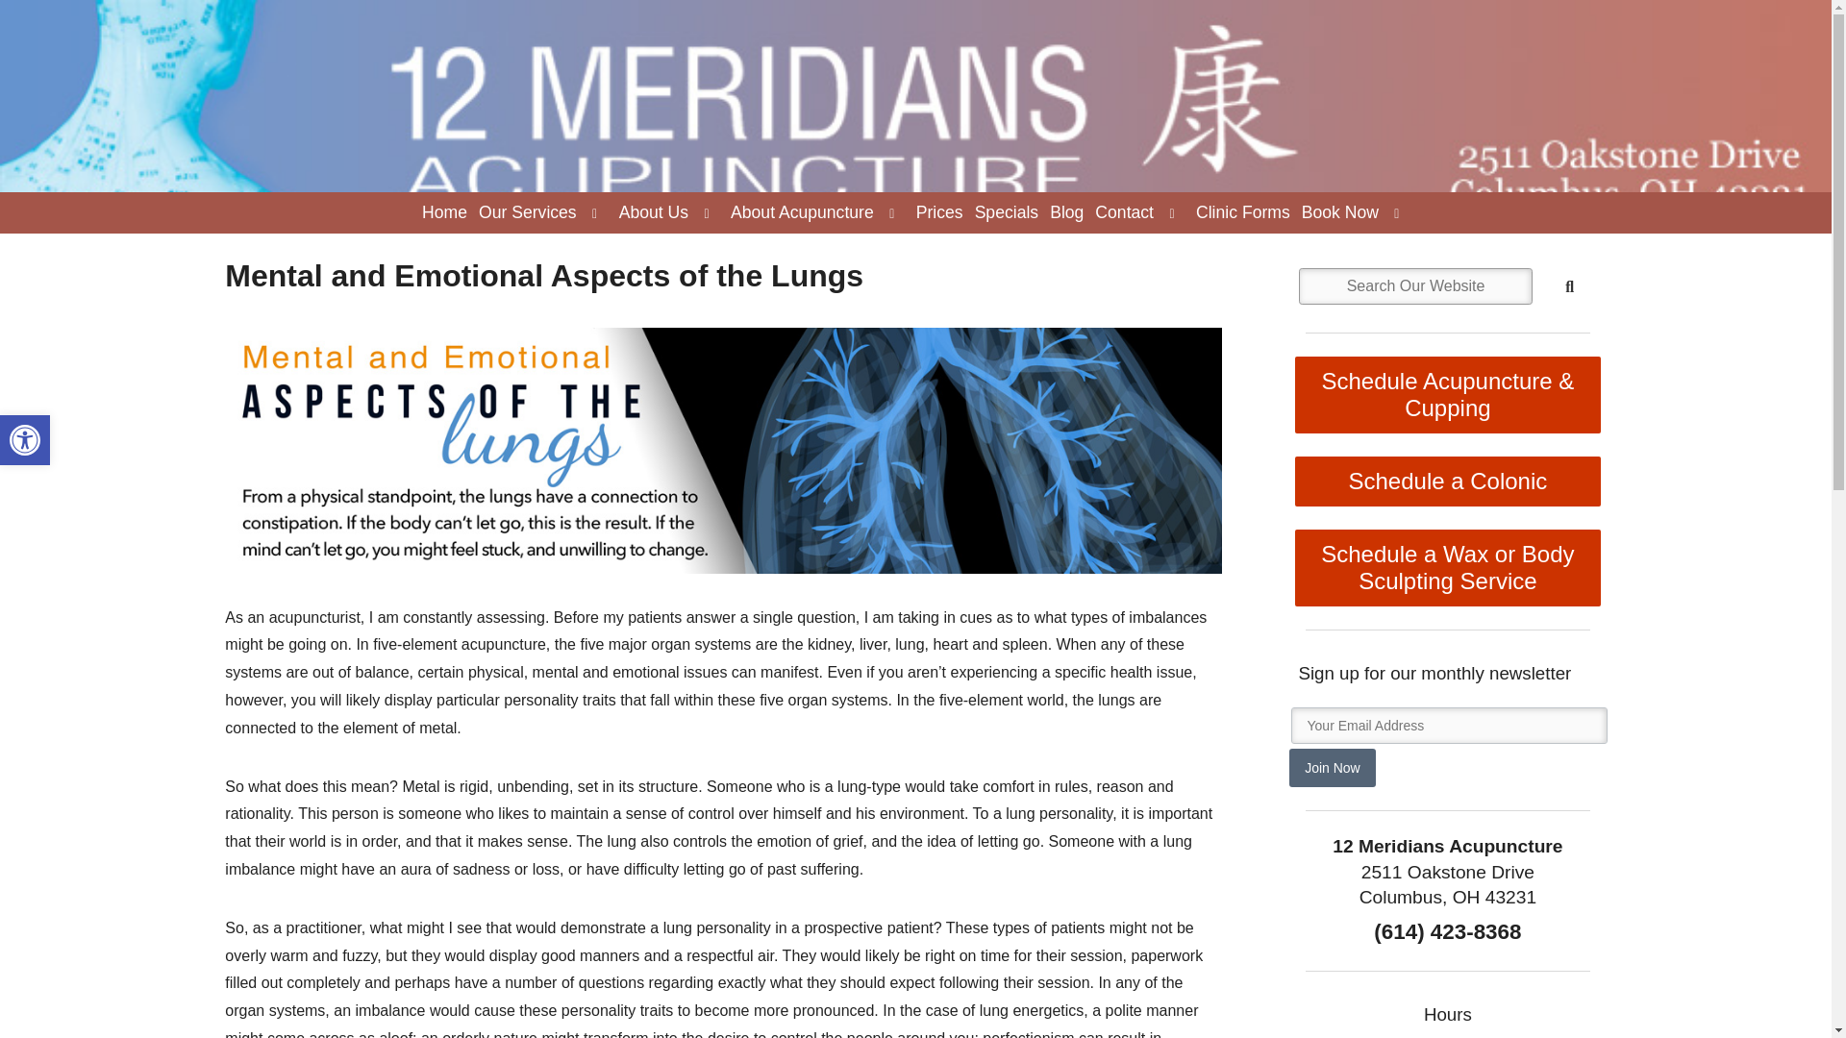 The height and width of the screenshot is (1038, 1846). I want to click on Prices, so click(939, 212).